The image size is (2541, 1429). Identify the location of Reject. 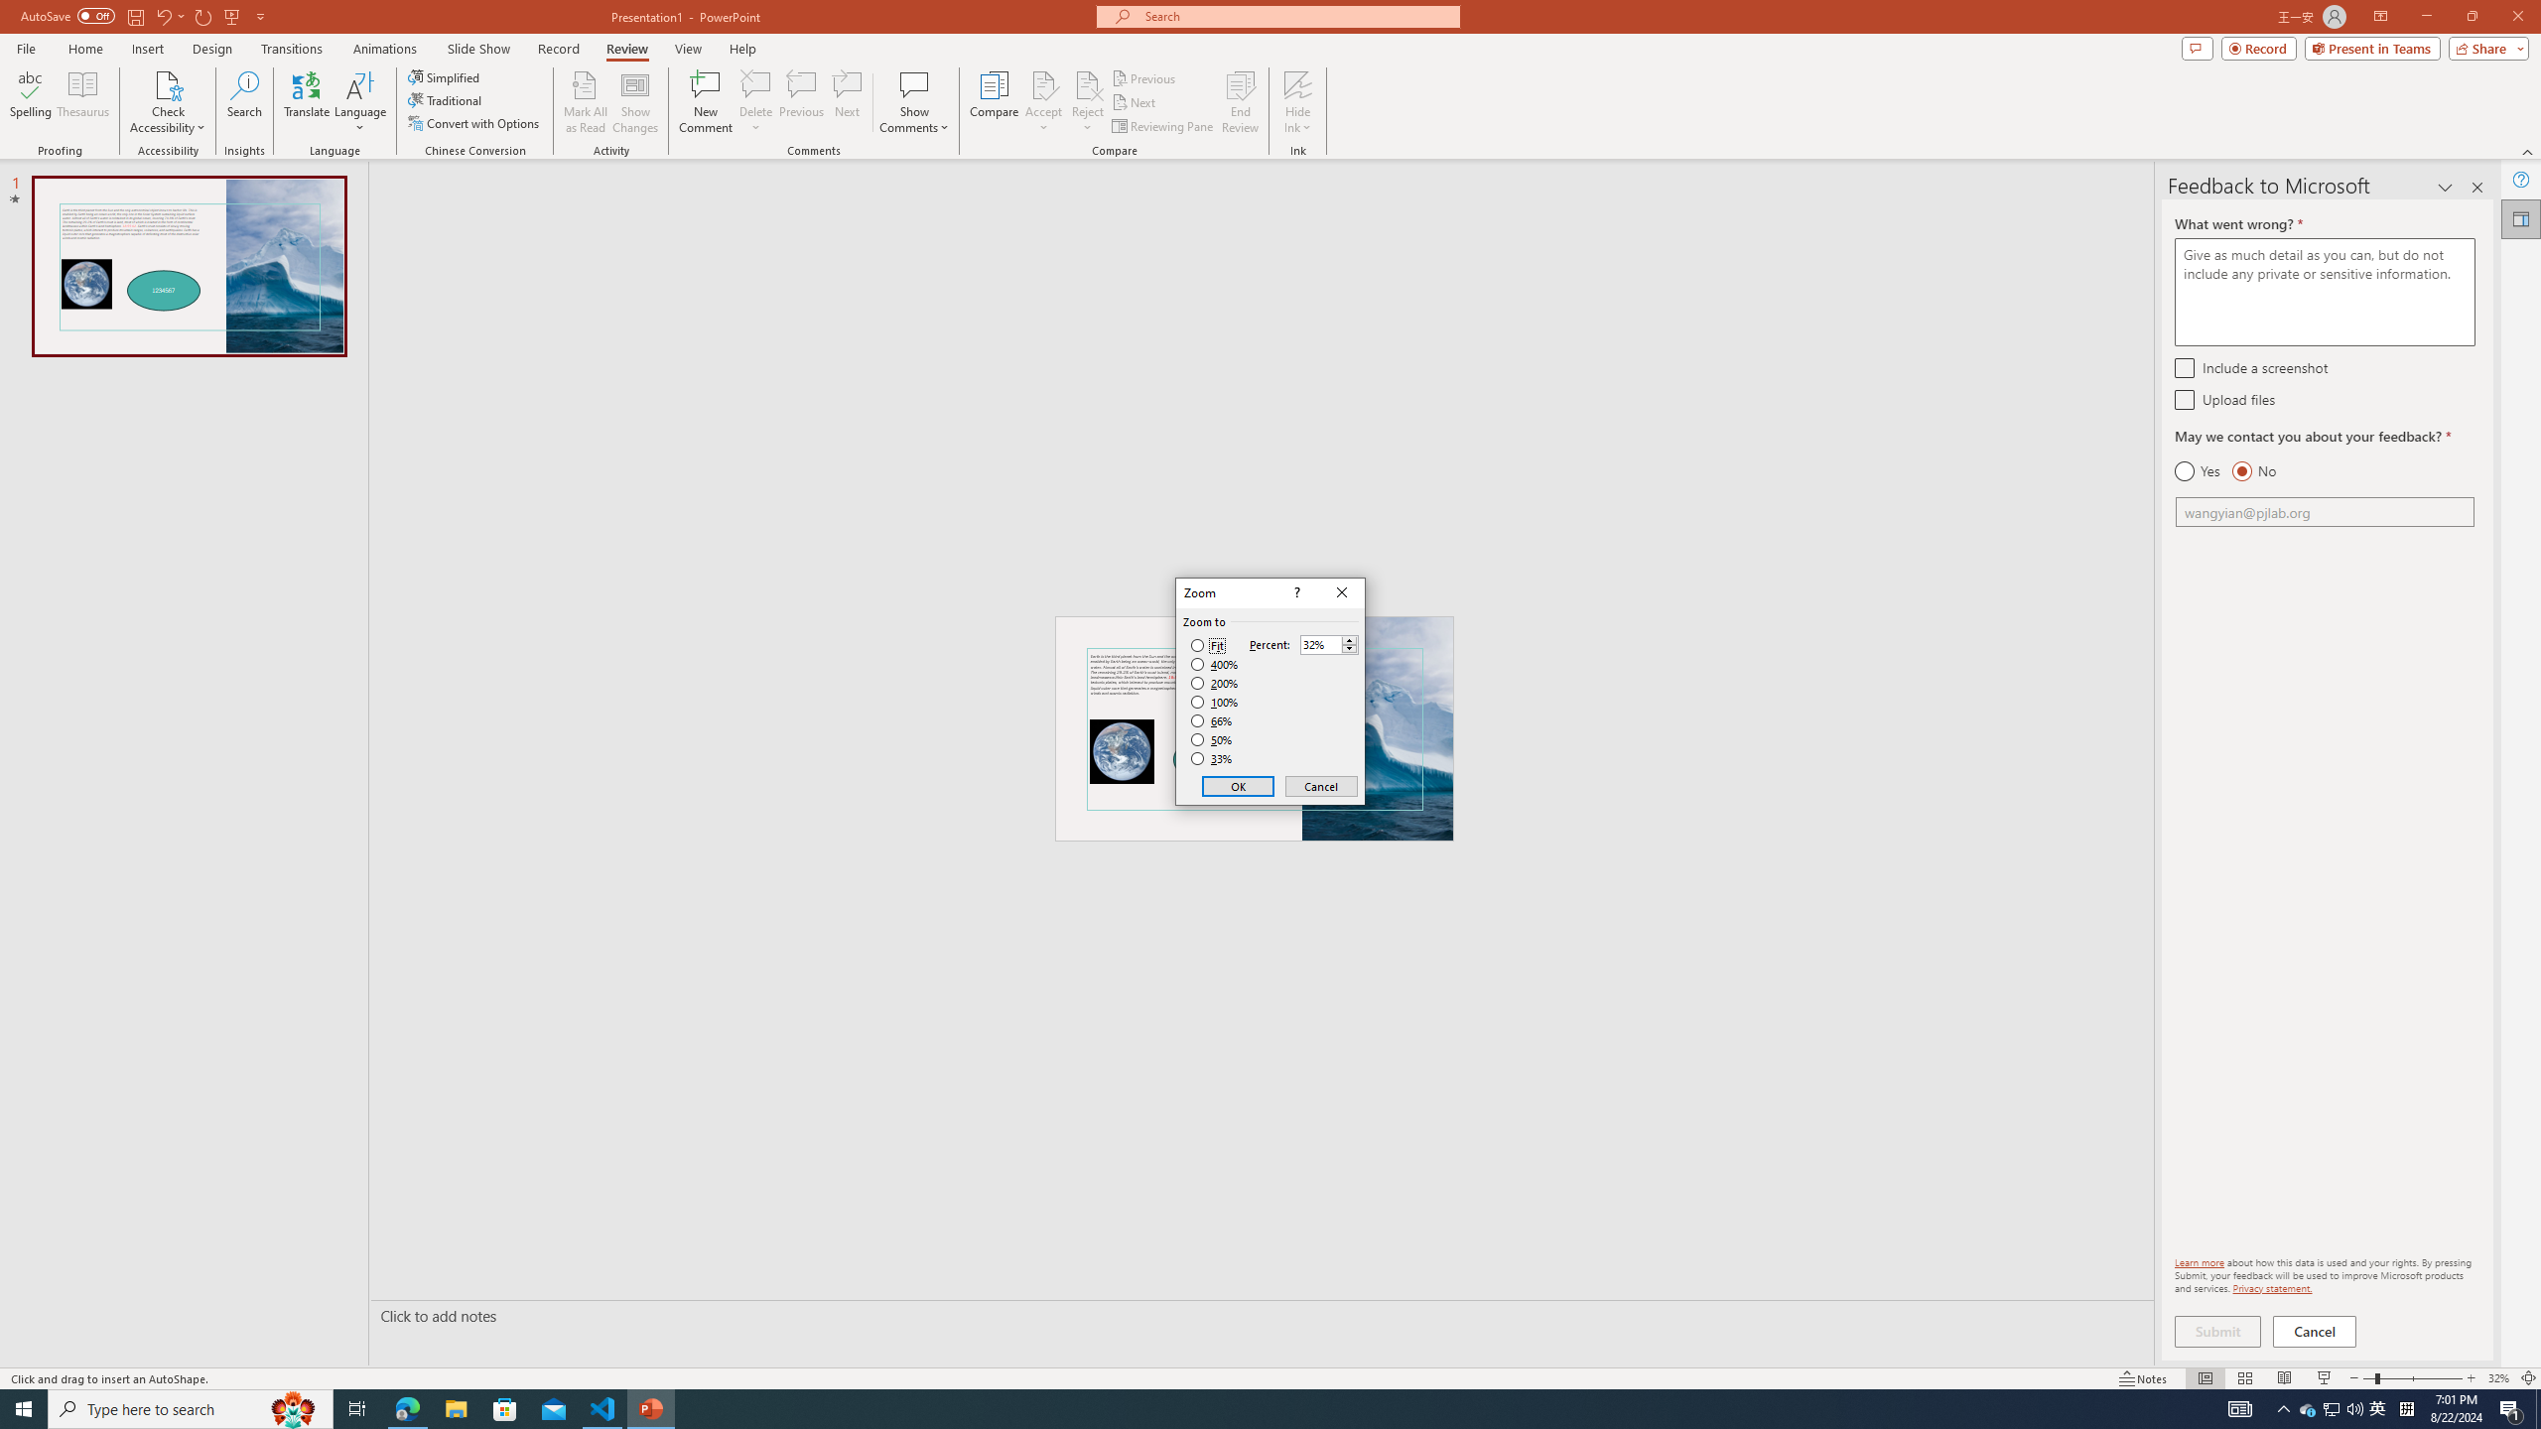
(1088, 102).